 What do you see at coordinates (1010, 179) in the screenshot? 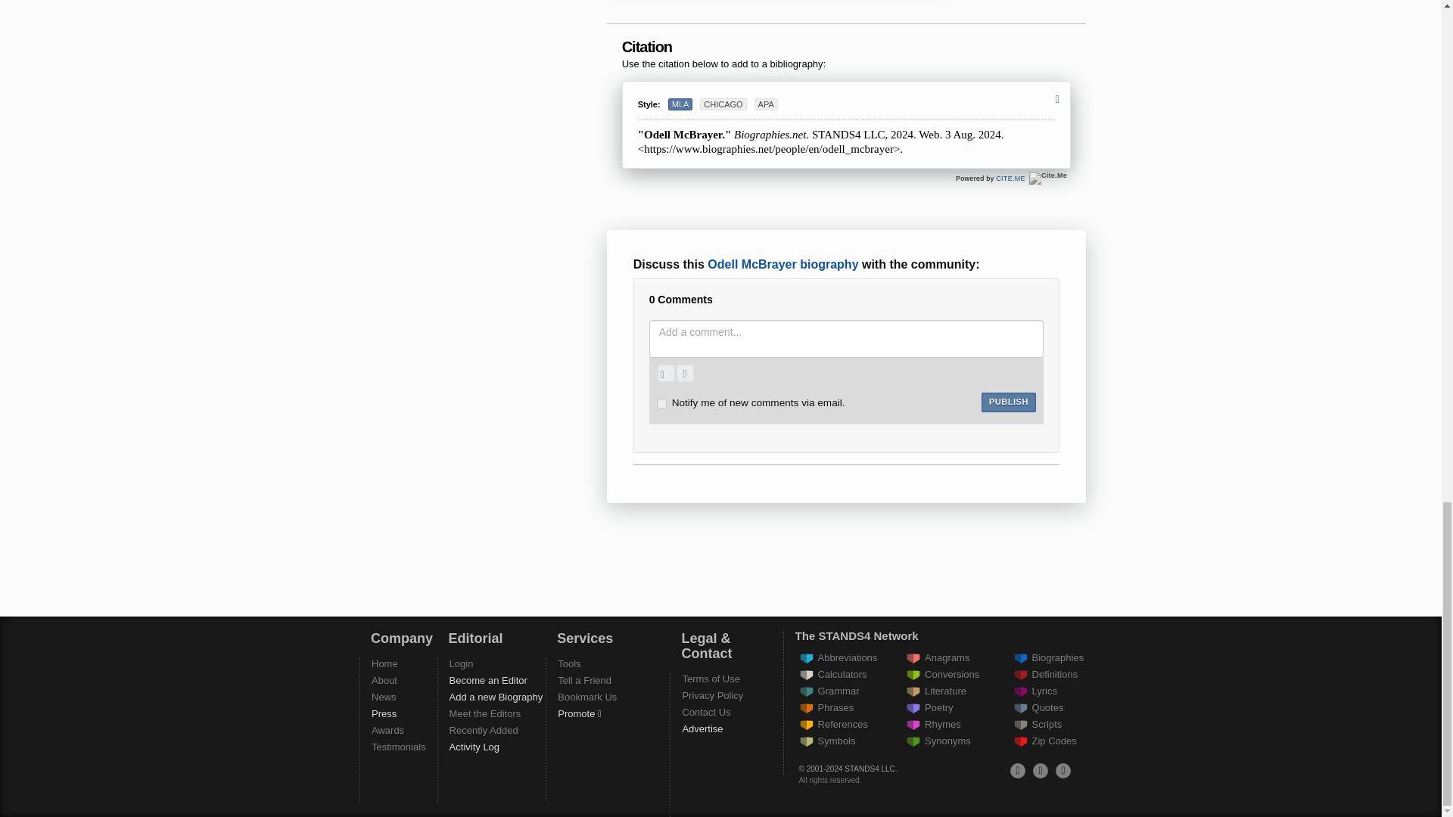
I see `Cite.Me` at bounding box center [1010, 179].